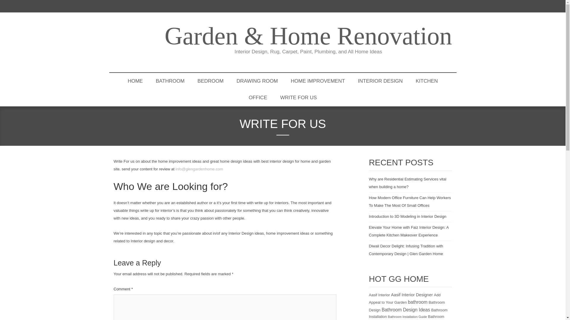 The image size is (570, 320). Describe the element at coordinates (379, 295) in the screenshot. I see `Aasif Interior` at that location.